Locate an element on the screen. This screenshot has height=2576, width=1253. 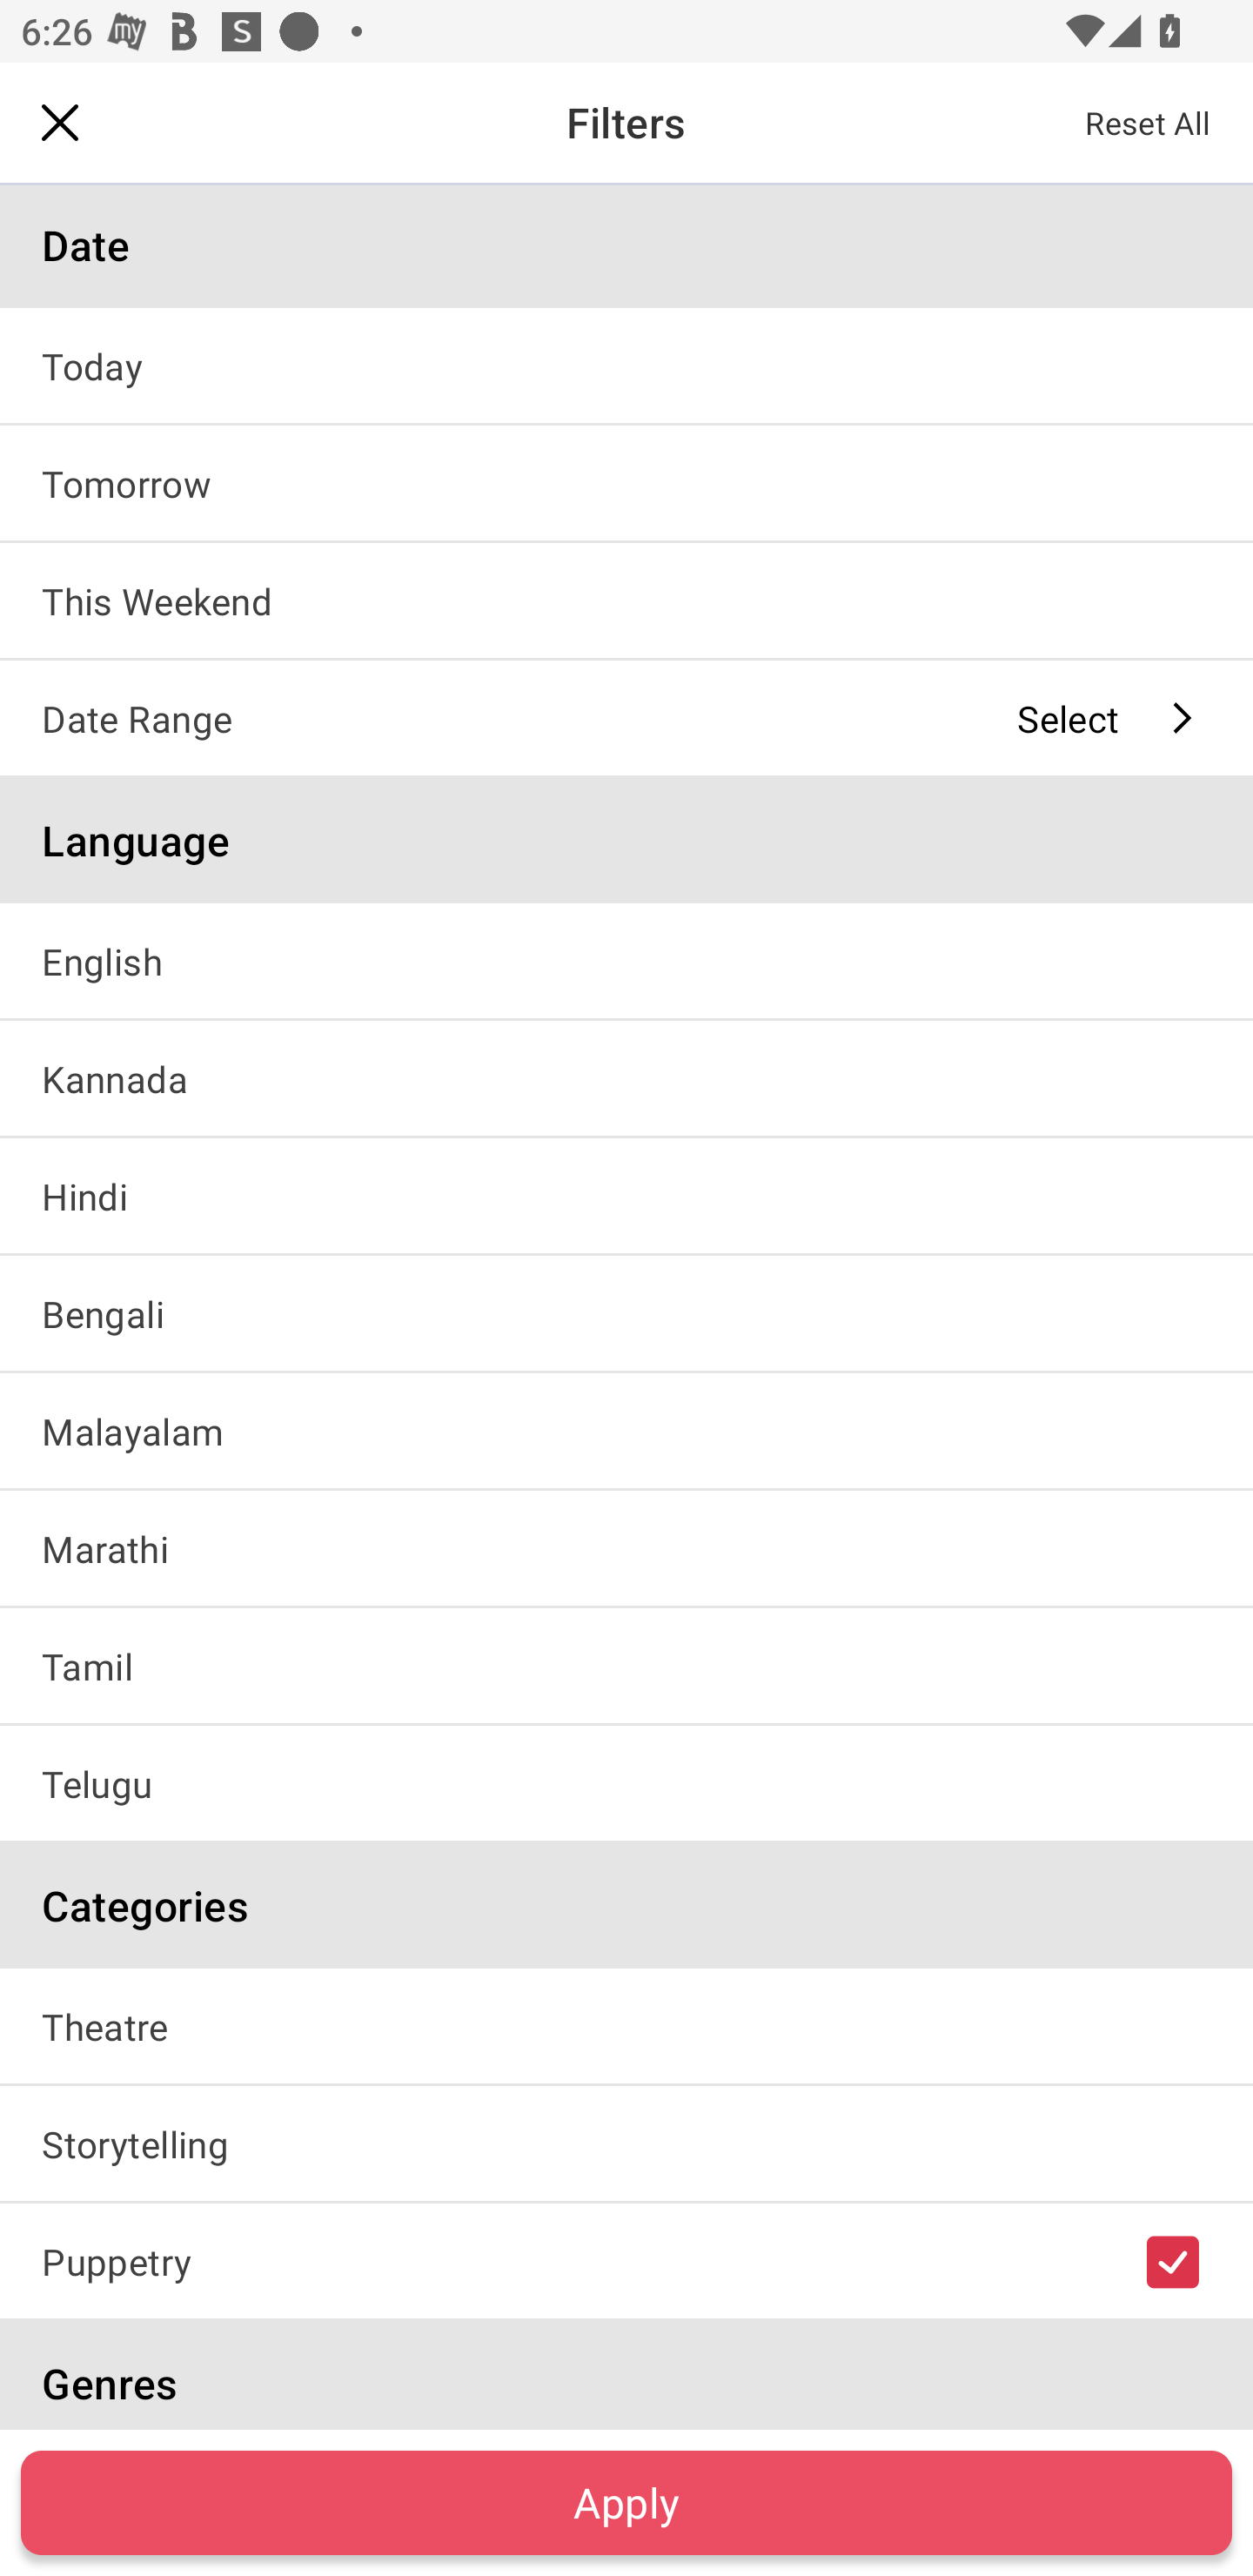
This Weekend is located at coordinates (626, 600).